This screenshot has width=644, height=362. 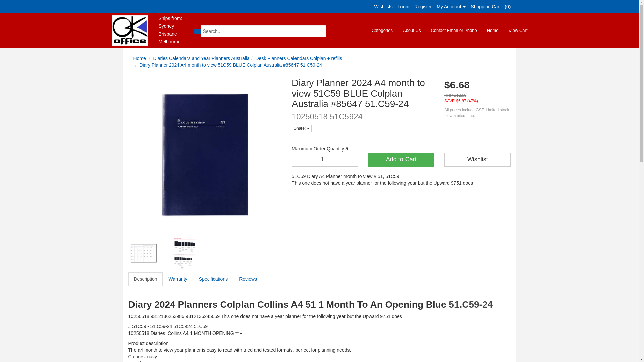 I want to click on Share:, so click(x=302, y=128).